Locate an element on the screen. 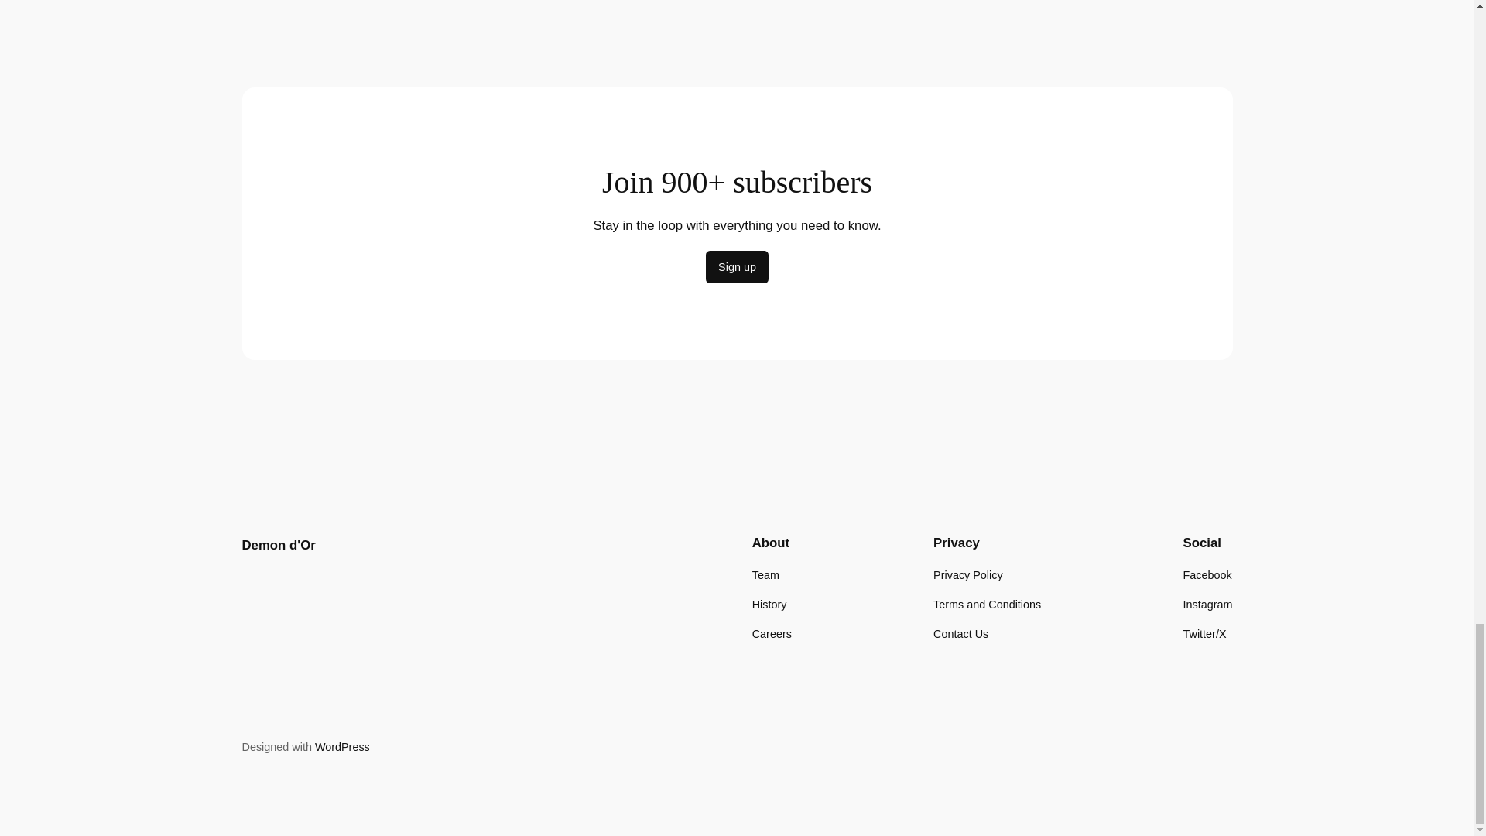 The height and width of the screenshot is (836, 1486). Facebook is located at coordinates (1207, 574).